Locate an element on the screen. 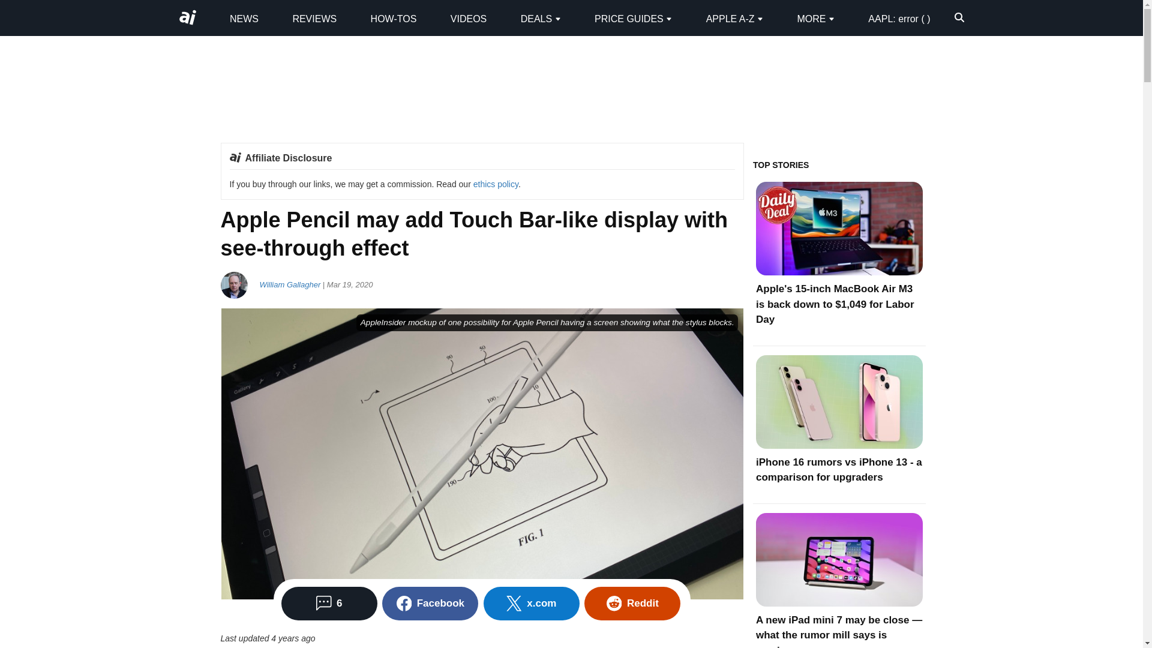 This screenshot has height=648, width=1152. REVIEWS is located at coordinates (314, 18).